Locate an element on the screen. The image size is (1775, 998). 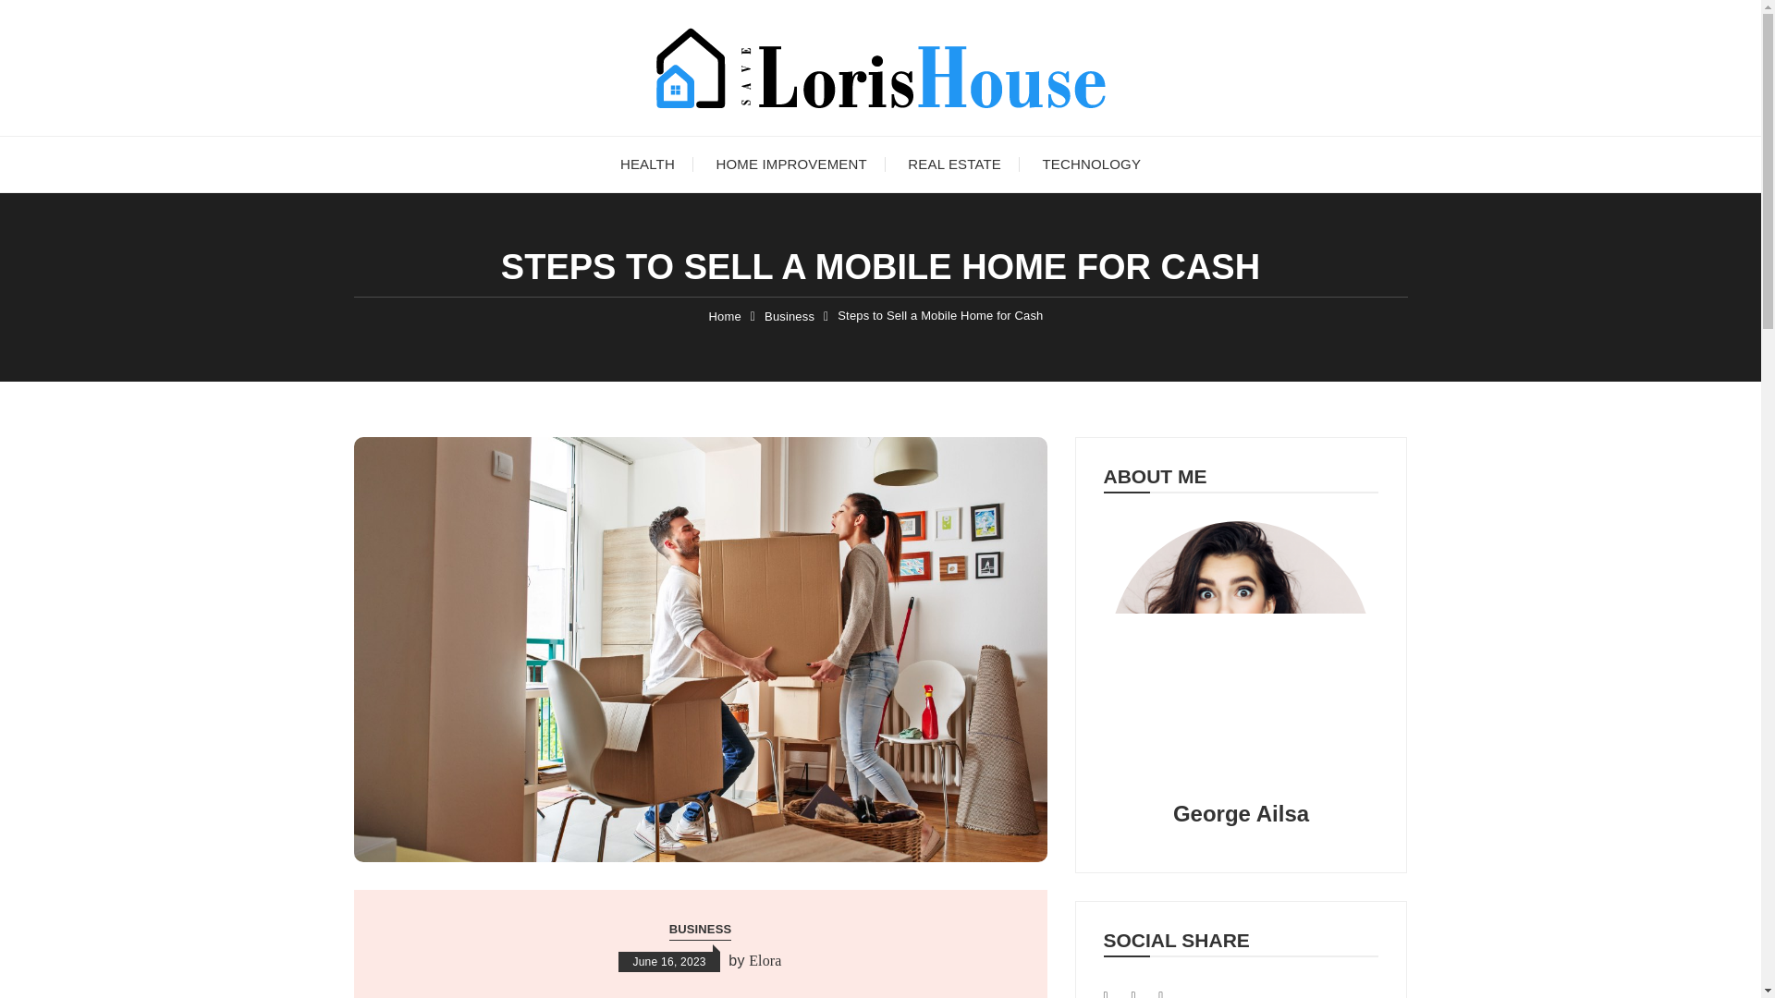
HEALTH is located at coordinates (647, 164).